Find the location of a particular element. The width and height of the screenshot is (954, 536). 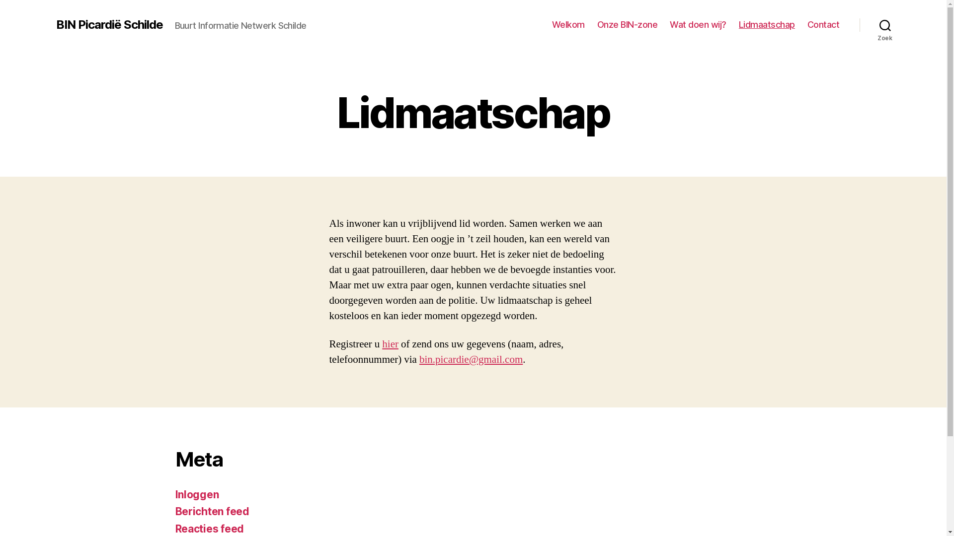

bin.picardie@gmail.com is located at coordinates (471, 359).